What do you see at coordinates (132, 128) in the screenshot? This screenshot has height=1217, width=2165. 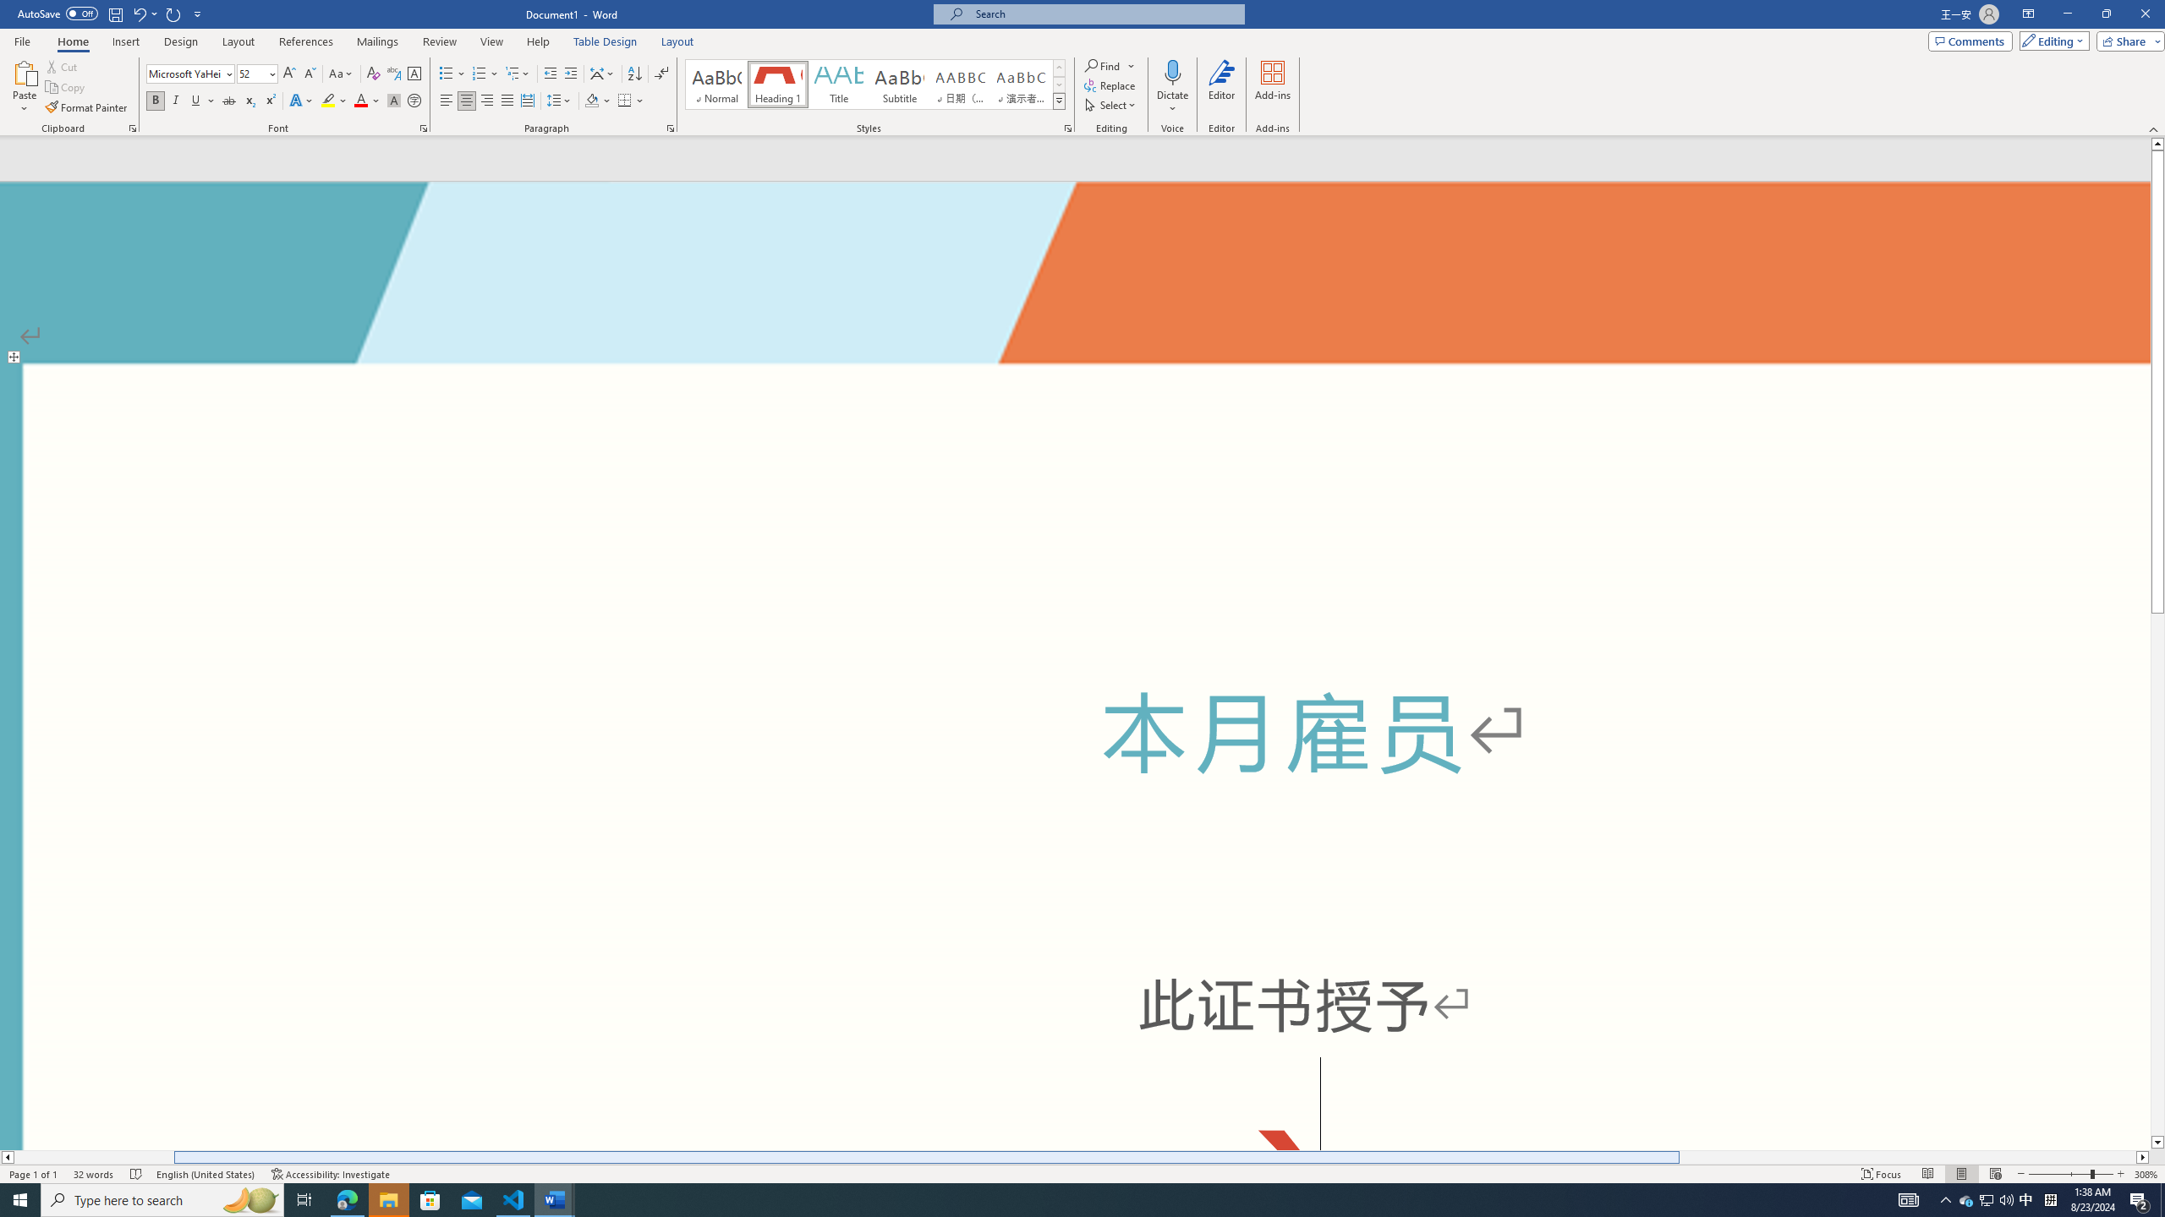 I see `Office Clipboard...` at bounding box center [132, 128].